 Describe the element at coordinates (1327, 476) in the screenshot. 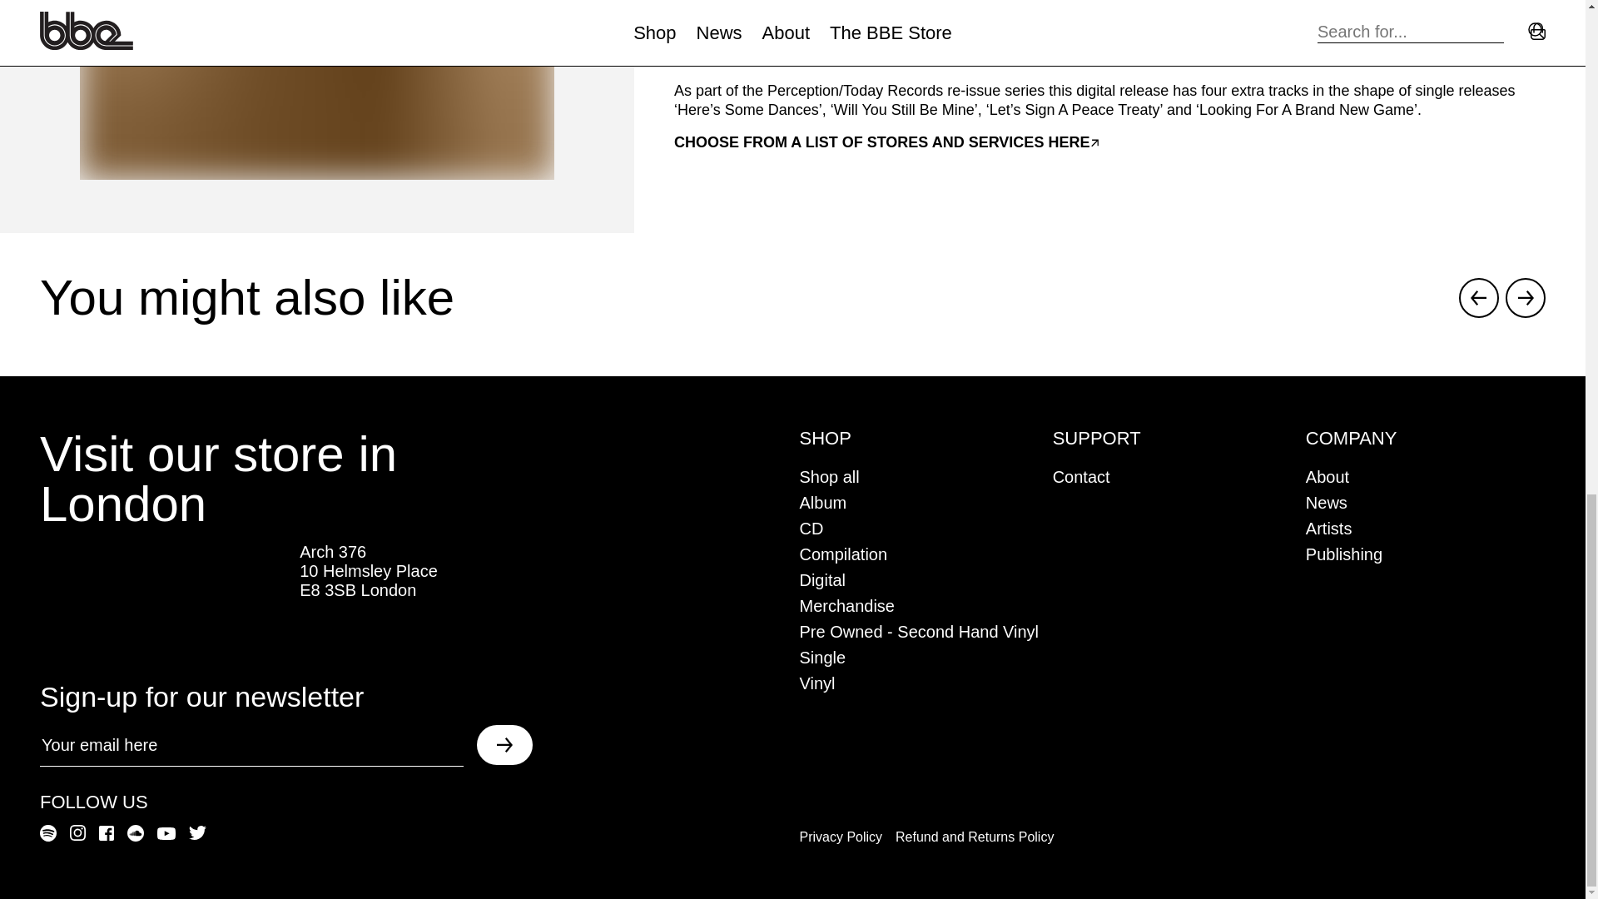

I see `About` at that location.